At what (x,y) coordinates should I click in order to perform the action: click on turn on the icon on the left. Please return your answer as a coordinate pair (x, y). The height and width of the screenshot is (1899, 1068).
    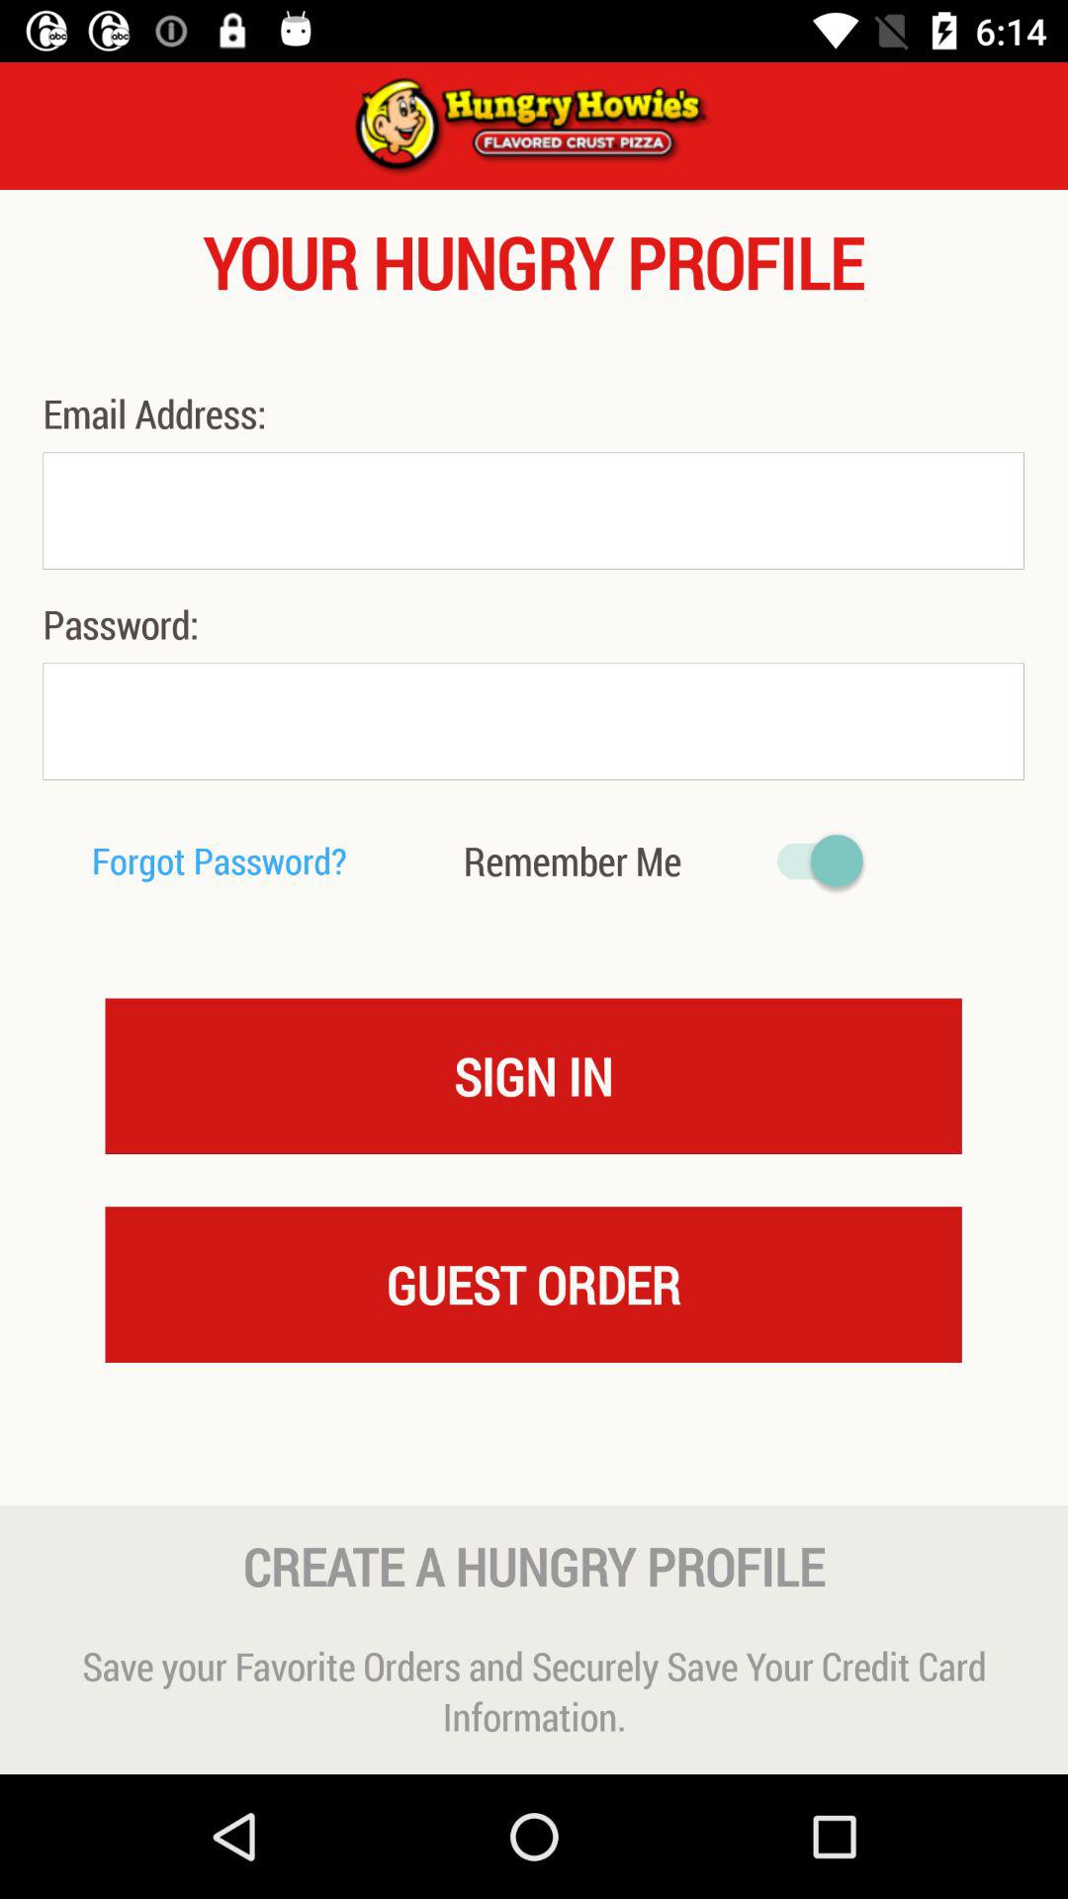
    Looking at the image, I should click on (220, 860).